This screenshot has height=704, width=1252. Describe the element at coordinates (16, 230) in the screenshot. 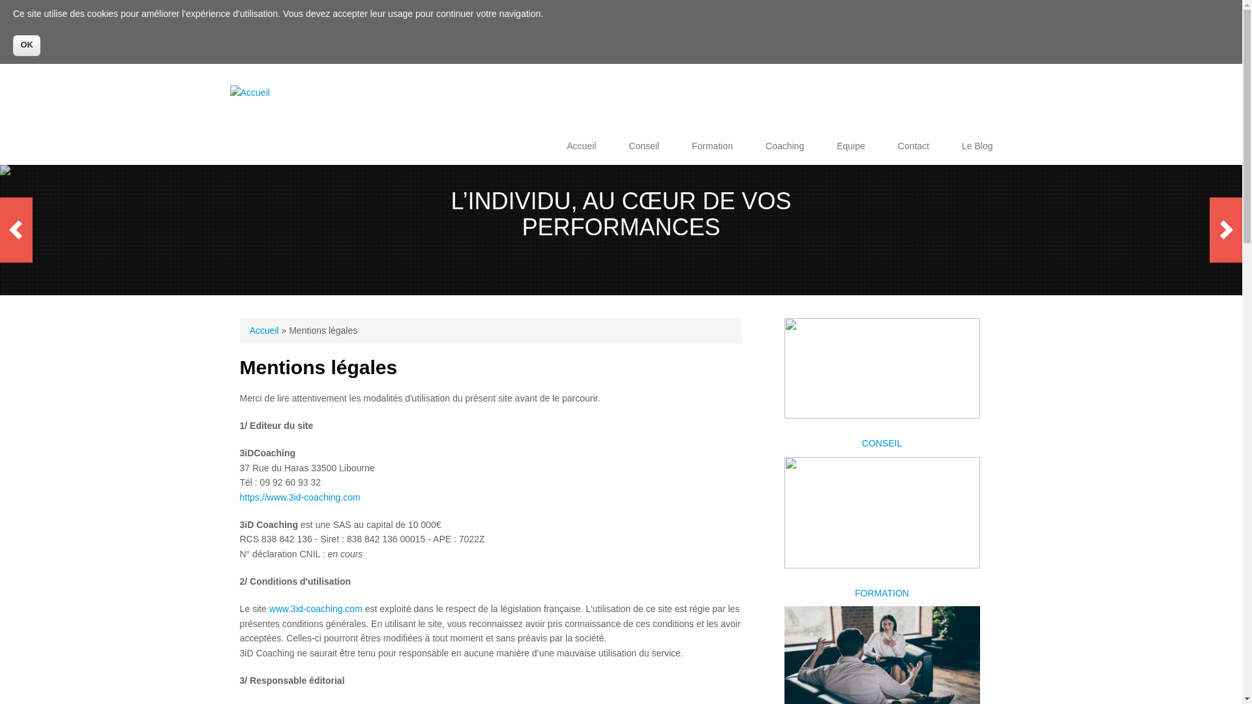

I see `Previous` at that location.